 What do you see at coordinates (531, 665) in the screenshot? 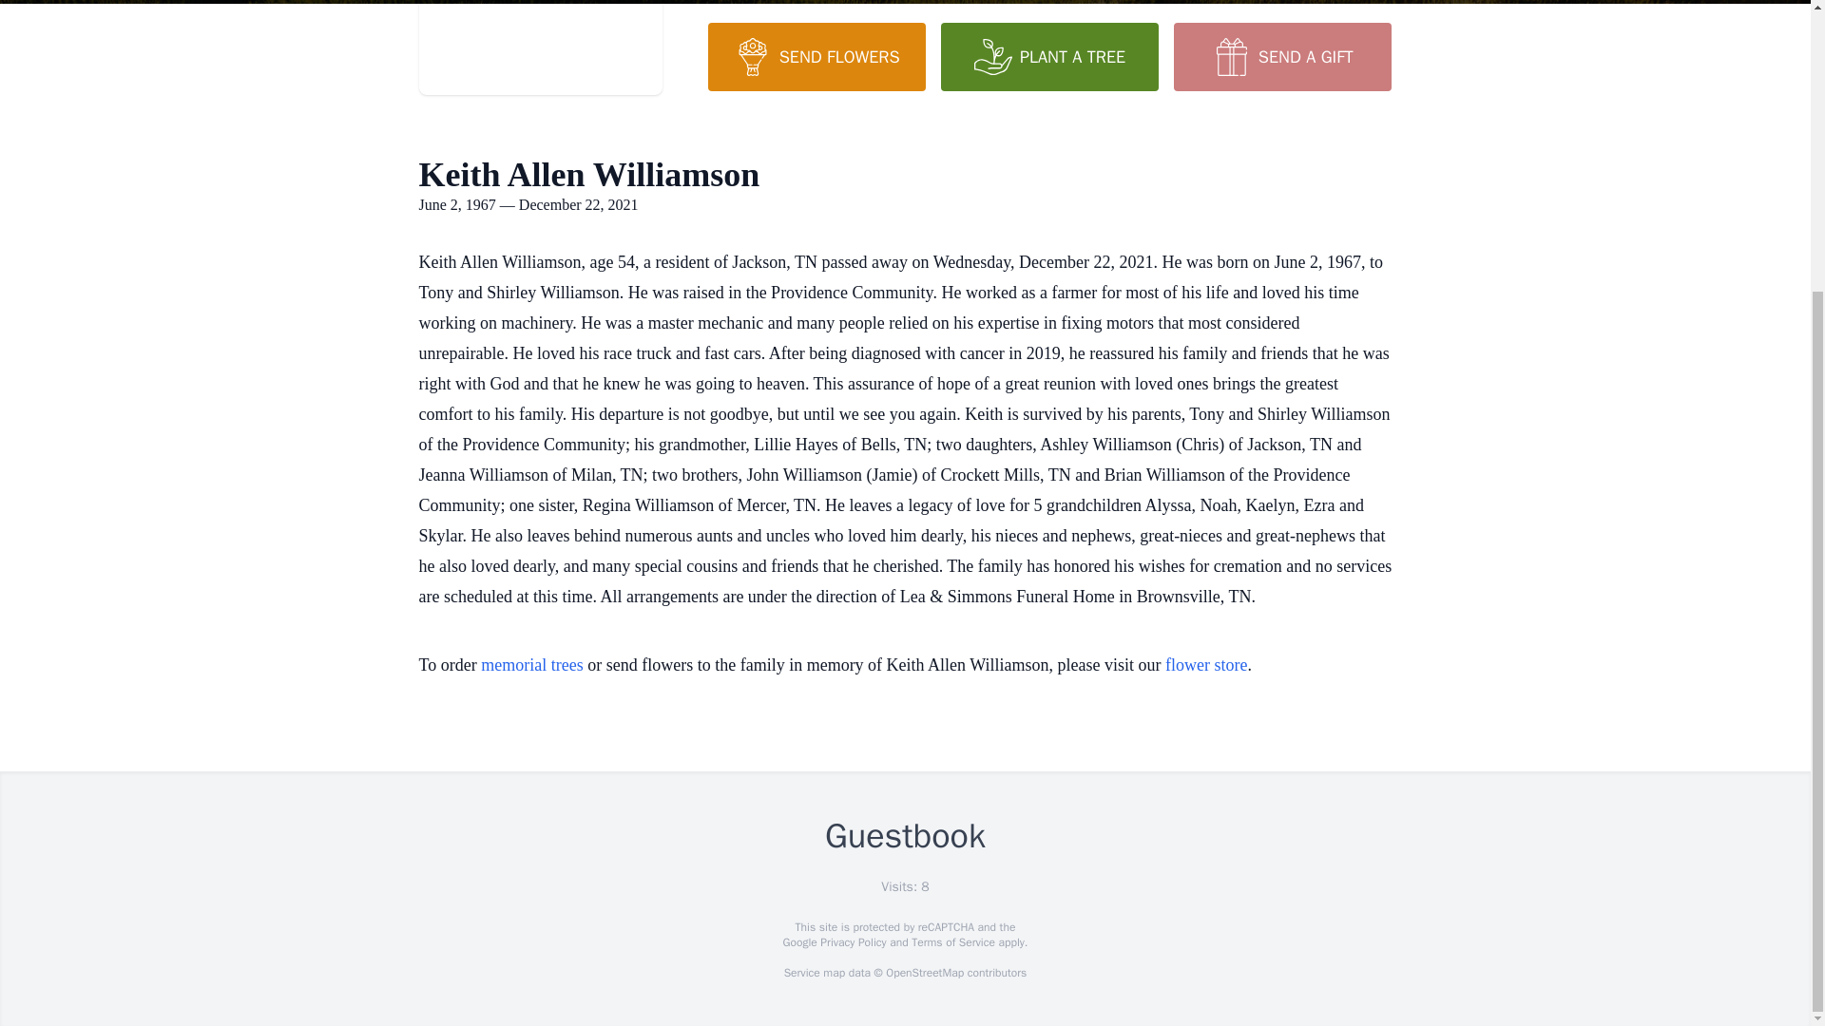
I see `memorial trees` at bounding box center [531, 665].